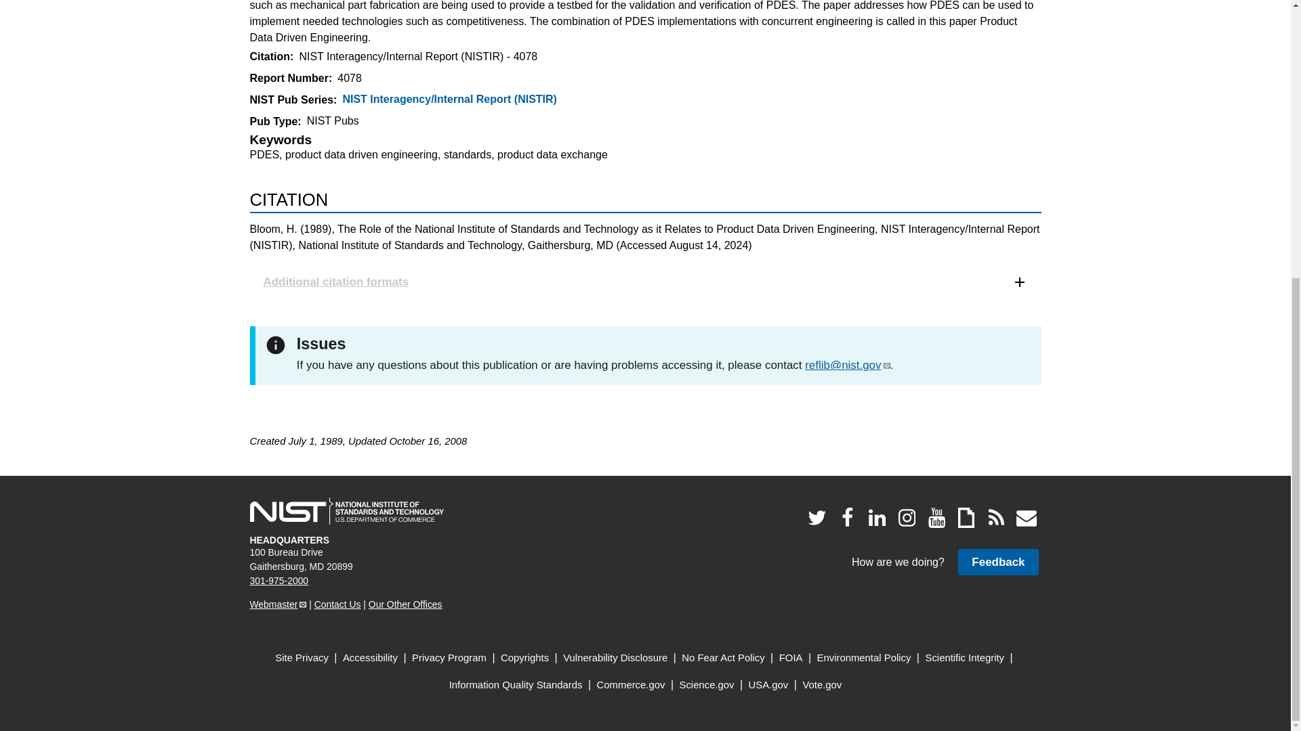  What do you see at coordinates (615, 658) in the screenshot?
I see `Vulnerability Disclosure` at bounding box center [615, 658].